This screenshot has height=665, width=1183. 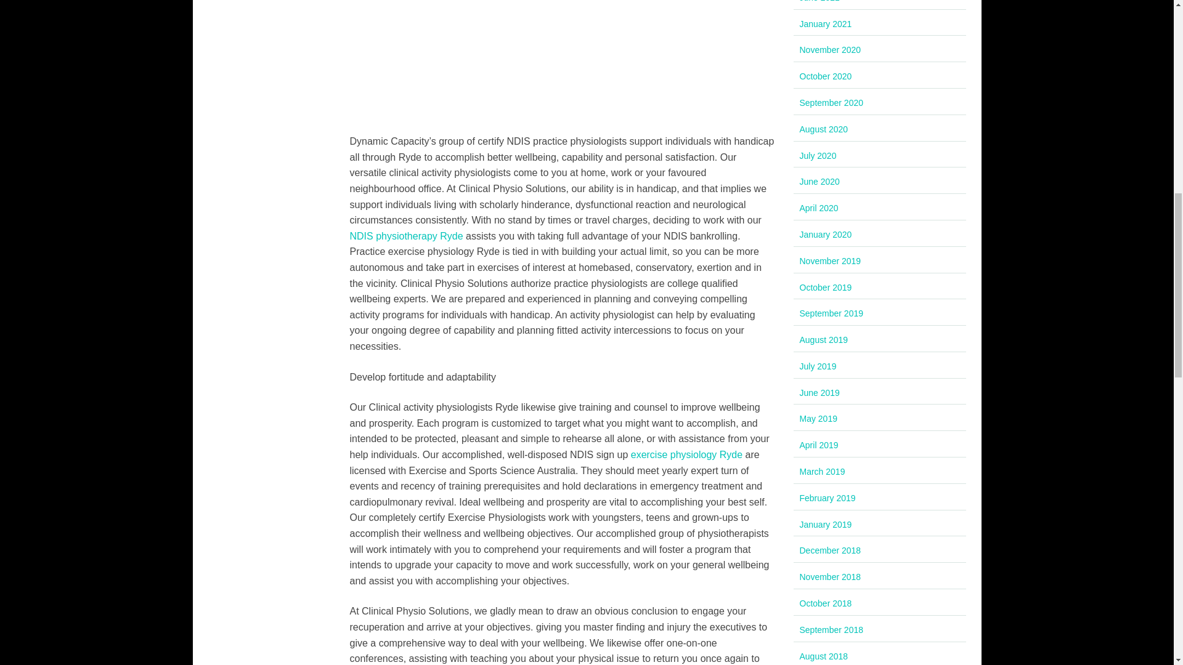 What do you see at coordinates (819, 1) in the screenshot?
I see `June 2021` at bounding box center [819, 1].